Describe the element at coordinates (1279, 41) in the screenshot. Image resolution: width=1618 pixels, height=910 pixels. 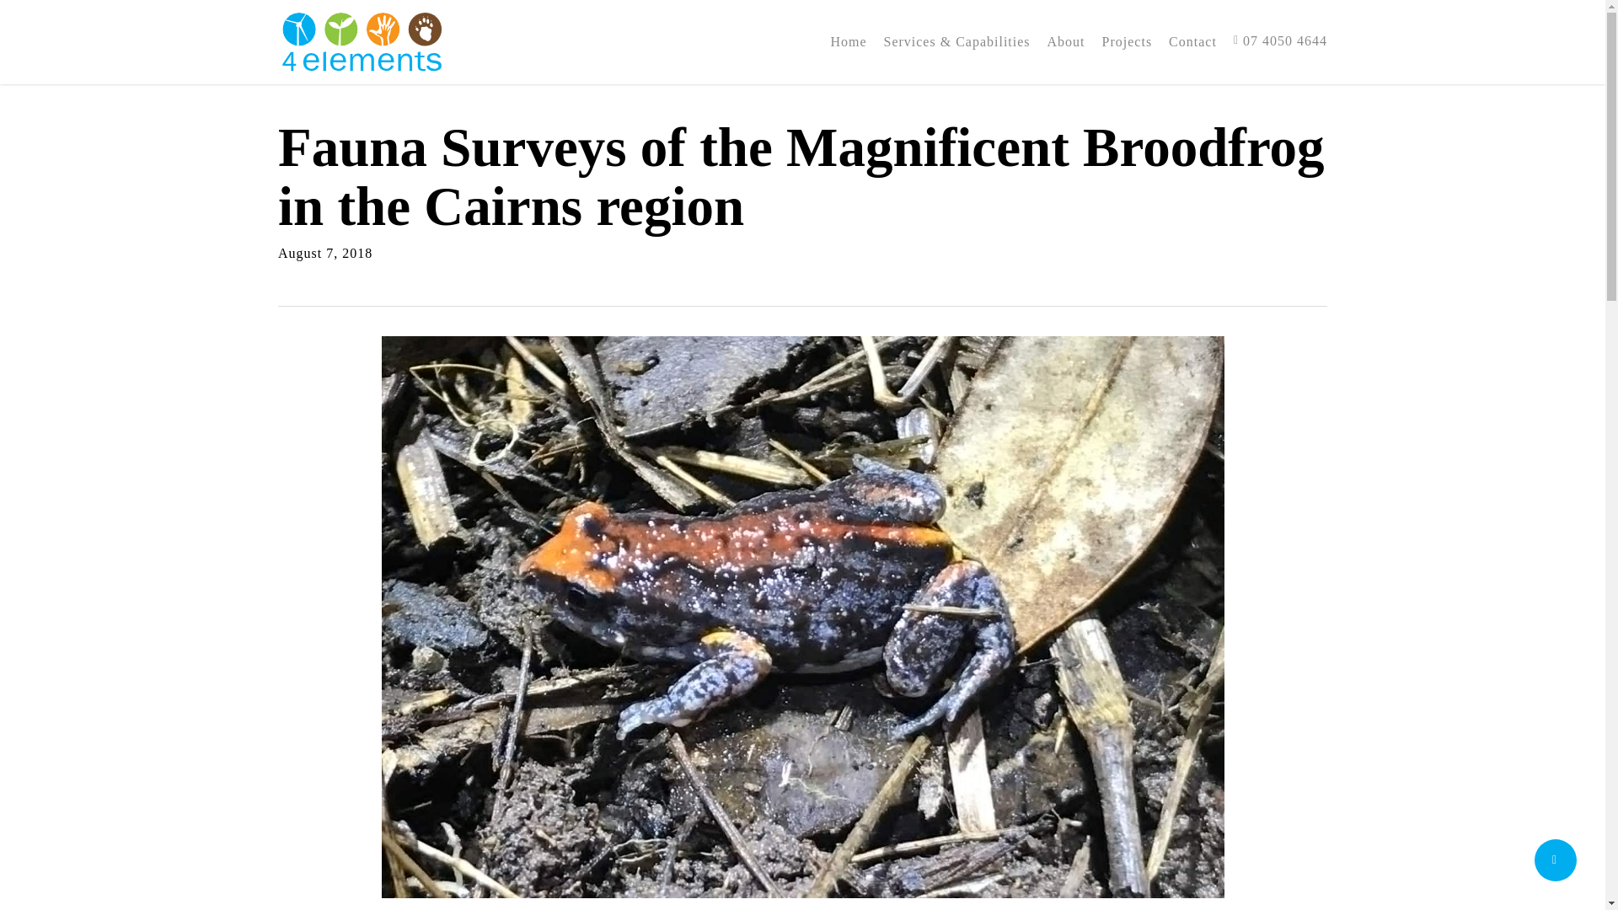
I see `07 4050 4644` at that location.